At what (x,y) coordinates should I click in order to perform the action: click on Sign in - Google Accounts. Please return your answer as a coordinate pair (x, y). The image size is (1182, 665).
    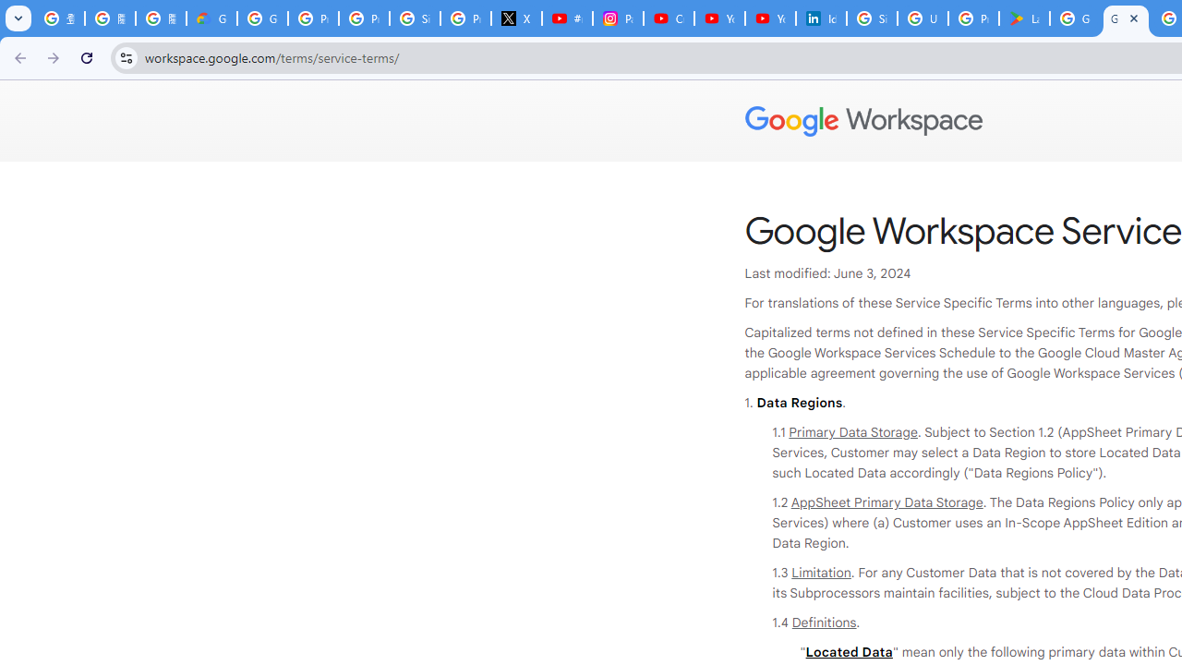
    Looking at the image, I should click on (872, 18).